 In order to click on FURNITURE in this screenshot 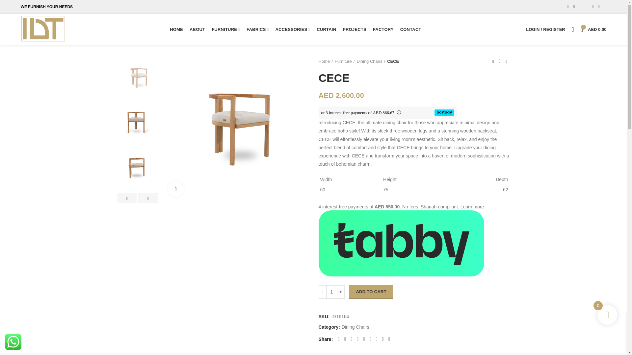, I will do `click(226, 30)`.